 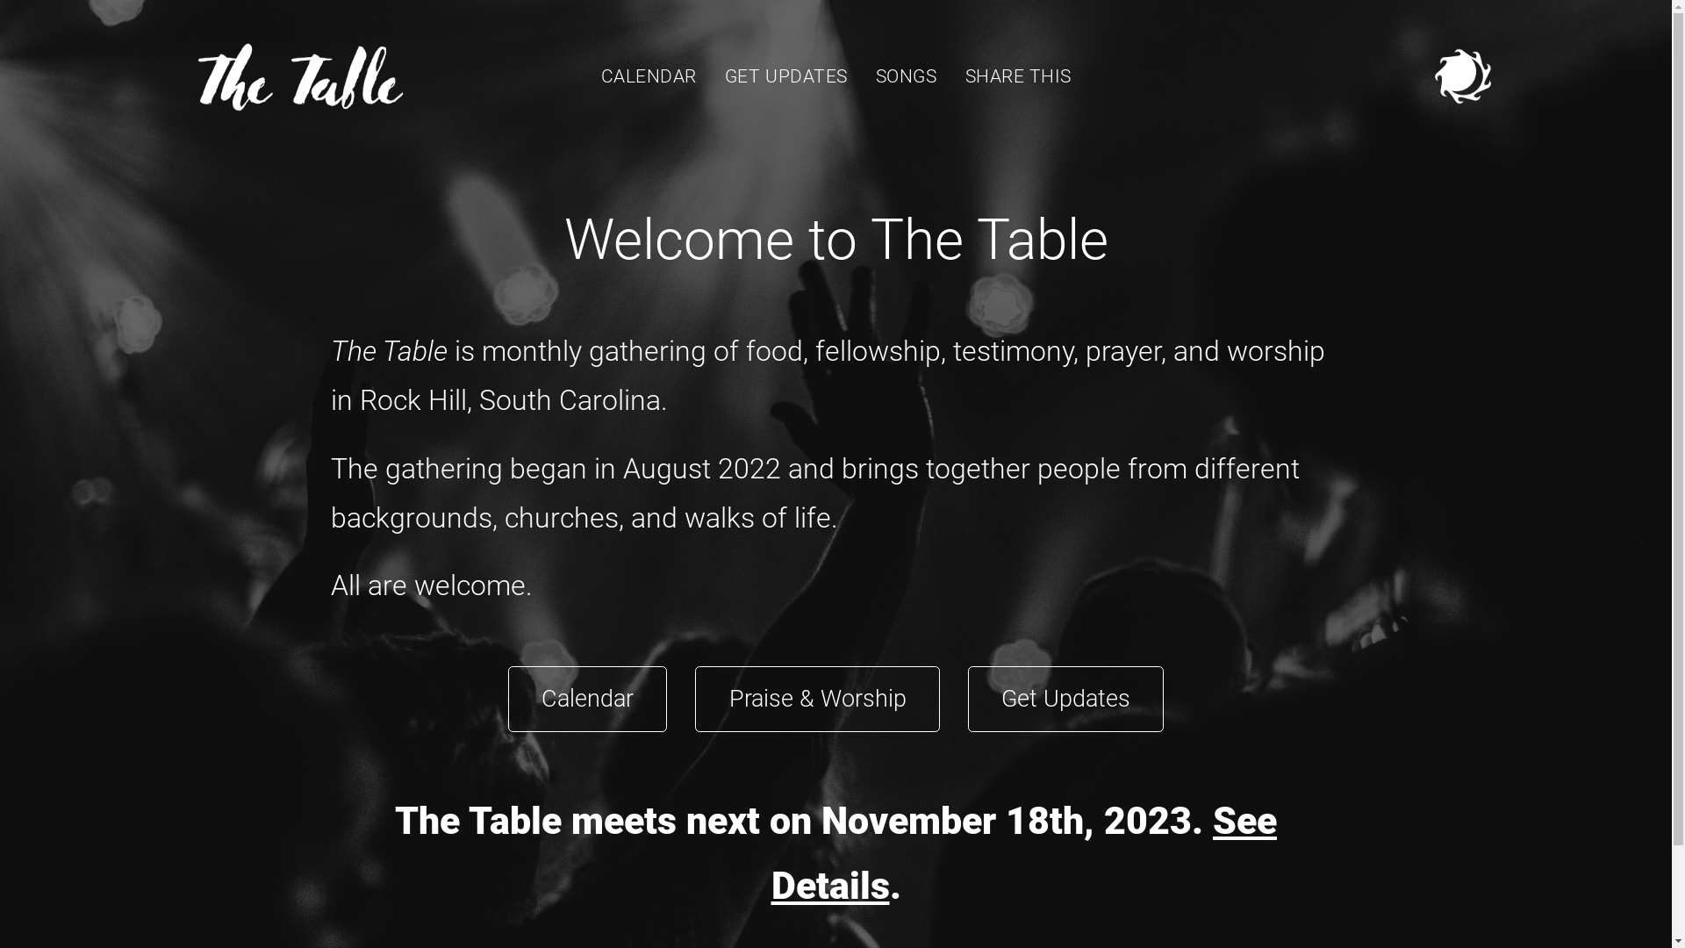 I want to click on Get Updates, so click(x=1066, y=699).